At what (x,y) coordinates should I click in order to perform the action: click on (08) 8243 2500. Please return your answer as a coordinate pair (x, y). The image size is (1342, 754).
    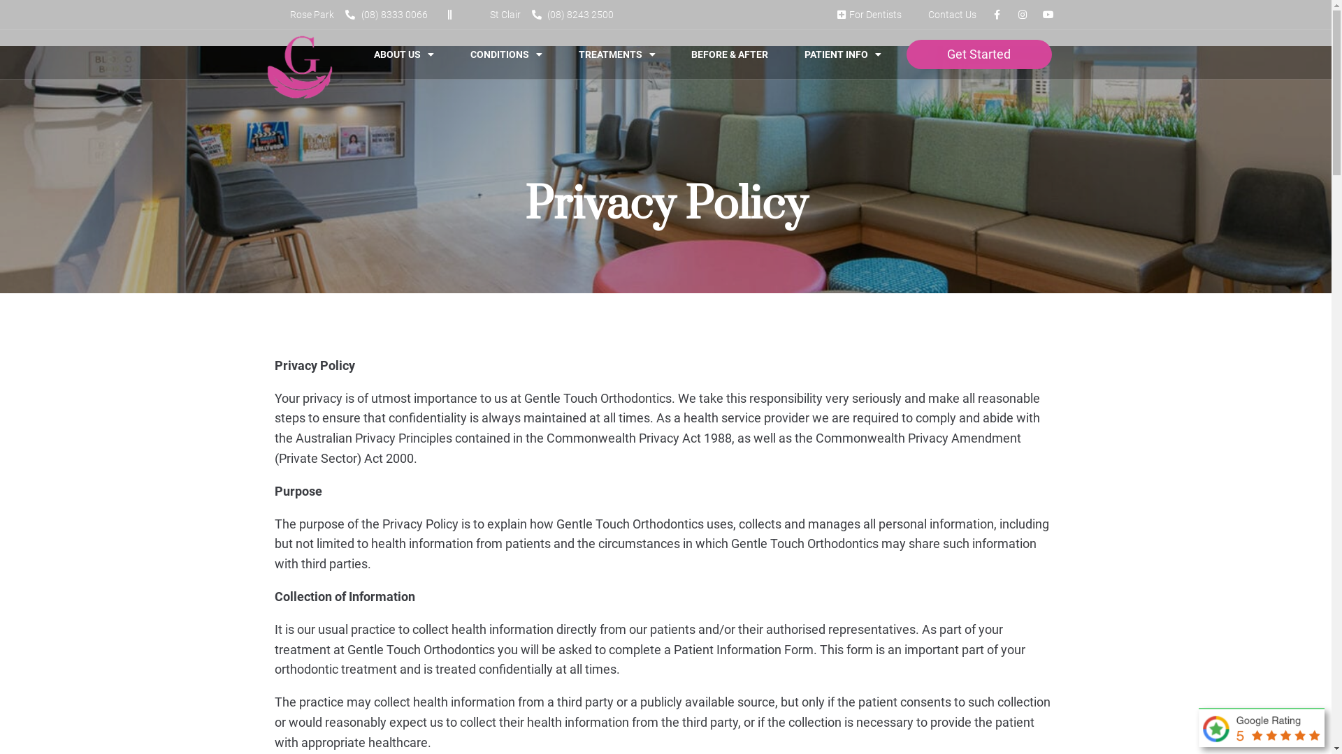
    Looking at the image, I should click on (572, 15).